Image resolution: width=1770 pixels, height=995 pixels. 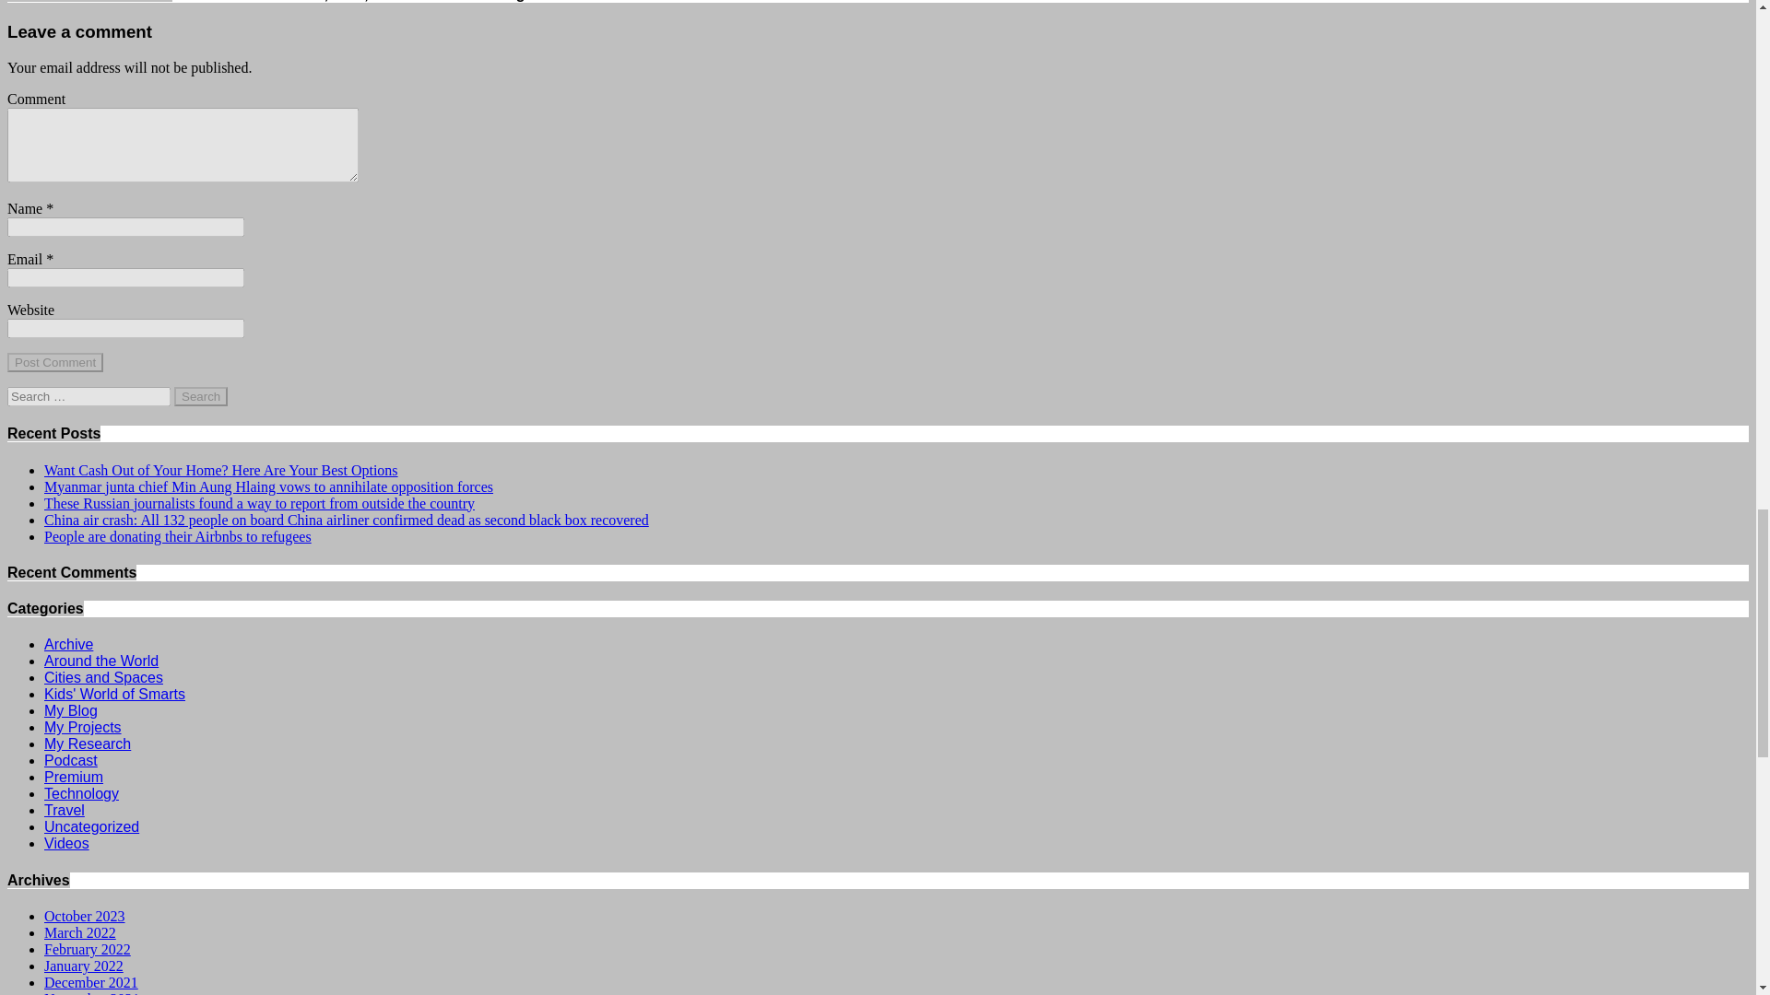 What do you see at coordinates (201, 396) in the screenshot?
I see `Search` at bounding box center [201, 396].